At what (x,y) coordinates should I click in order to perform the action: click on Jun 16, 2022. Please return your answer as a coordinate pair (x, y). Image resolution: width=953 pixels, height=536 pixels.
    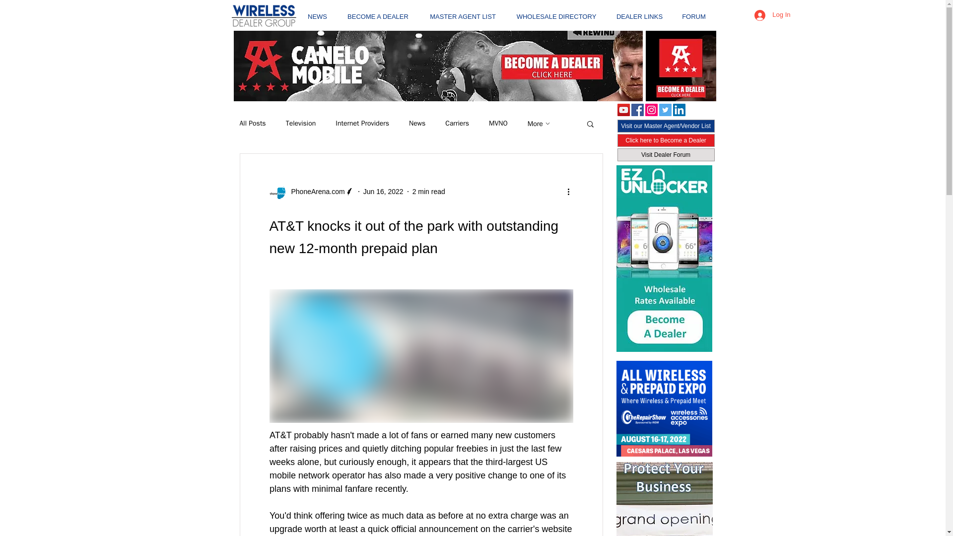
    Looking at the image, I should click on (383, 192).